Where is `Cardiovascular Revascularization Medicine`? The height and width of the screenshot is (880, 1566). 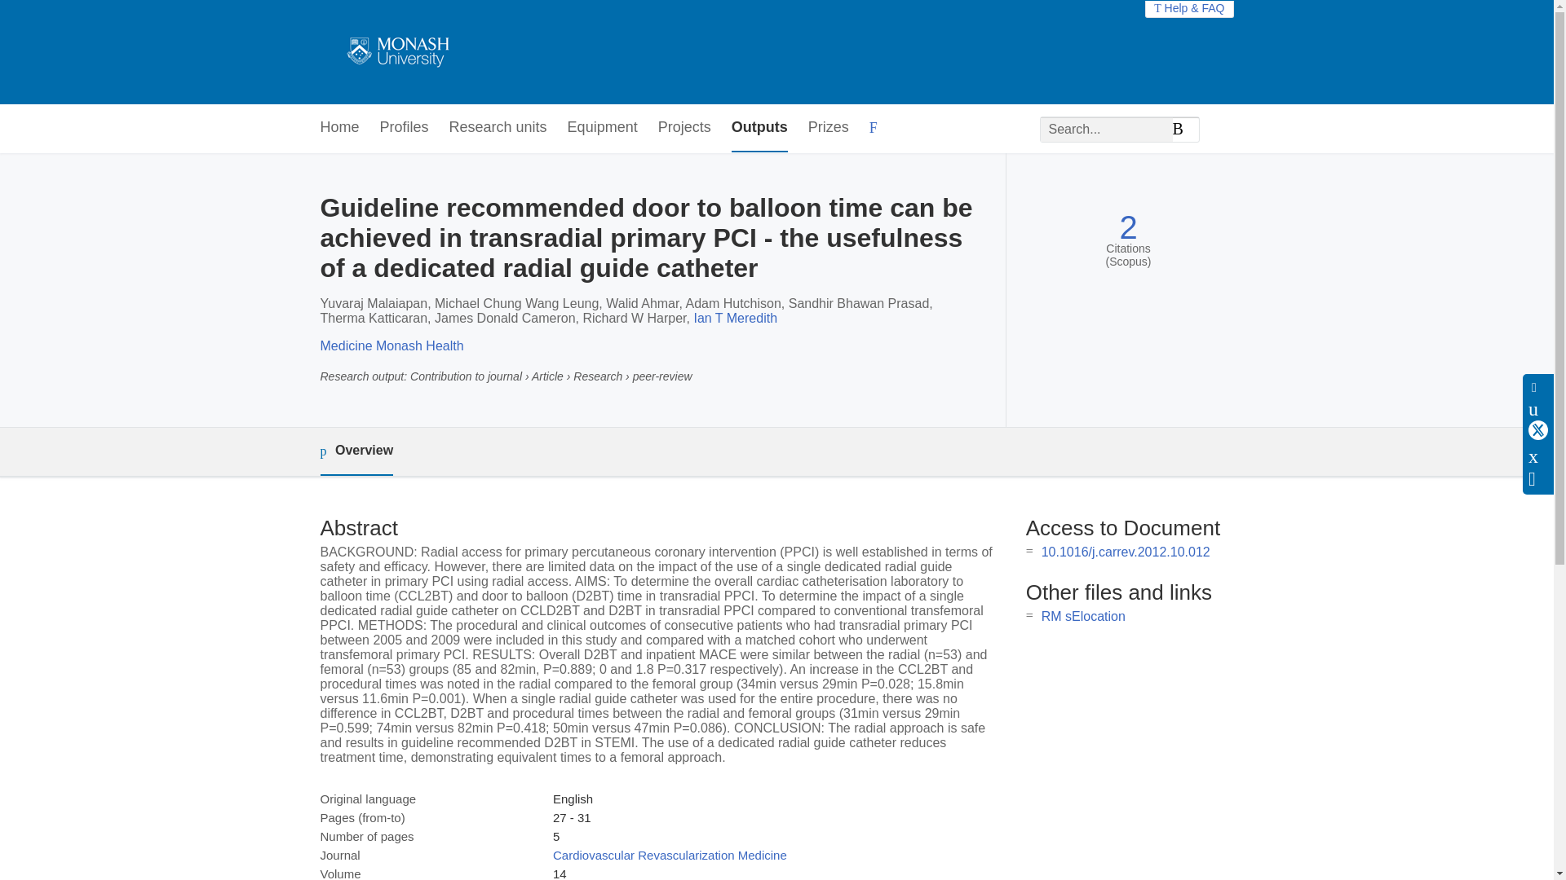 Cardiovascular Revascularization Medicine is located at coordinates (670, 856).